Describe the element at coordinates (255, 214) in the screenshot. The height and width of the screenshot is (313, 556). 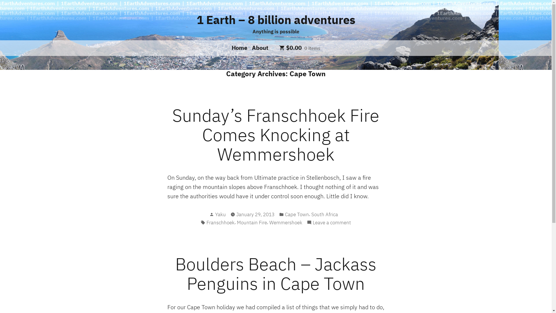
I see `January 29, 2013` at that location.